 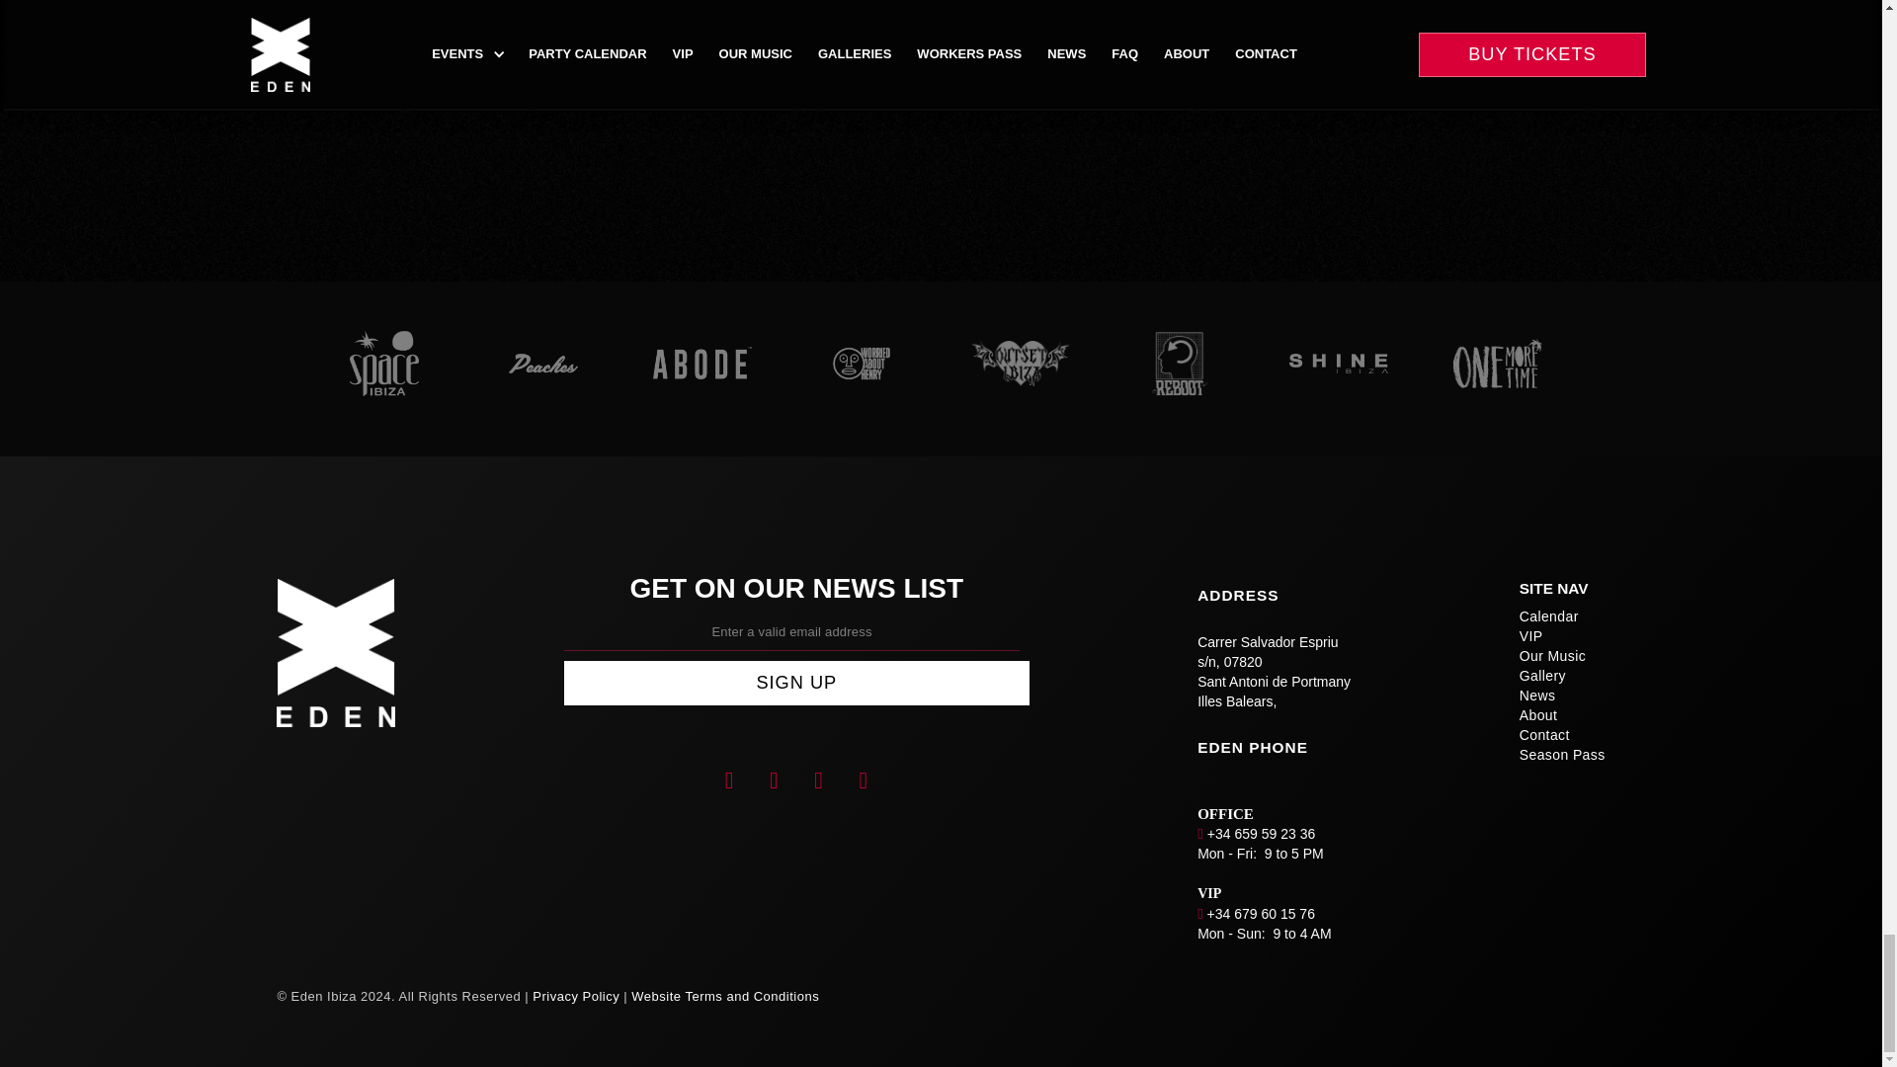 I want to click on Sign up, so click(x=795, y=682).